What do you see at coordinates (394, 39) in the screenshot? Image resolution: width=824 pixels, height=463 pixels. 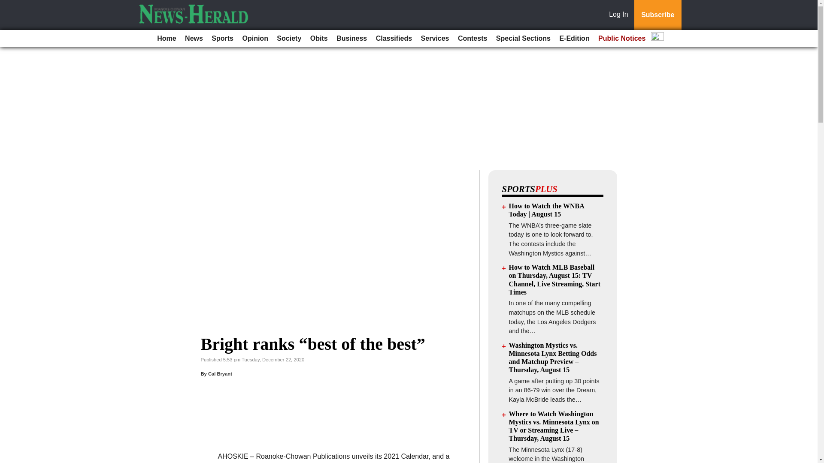 I see `Classifieds` at bounding box center [394, 39].